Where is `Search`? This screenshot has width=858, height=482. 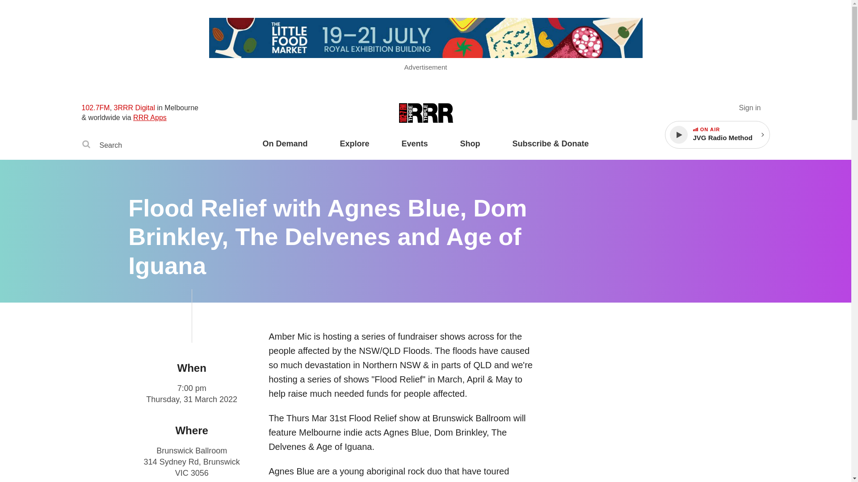 Search is located at coordinates (728, 135).